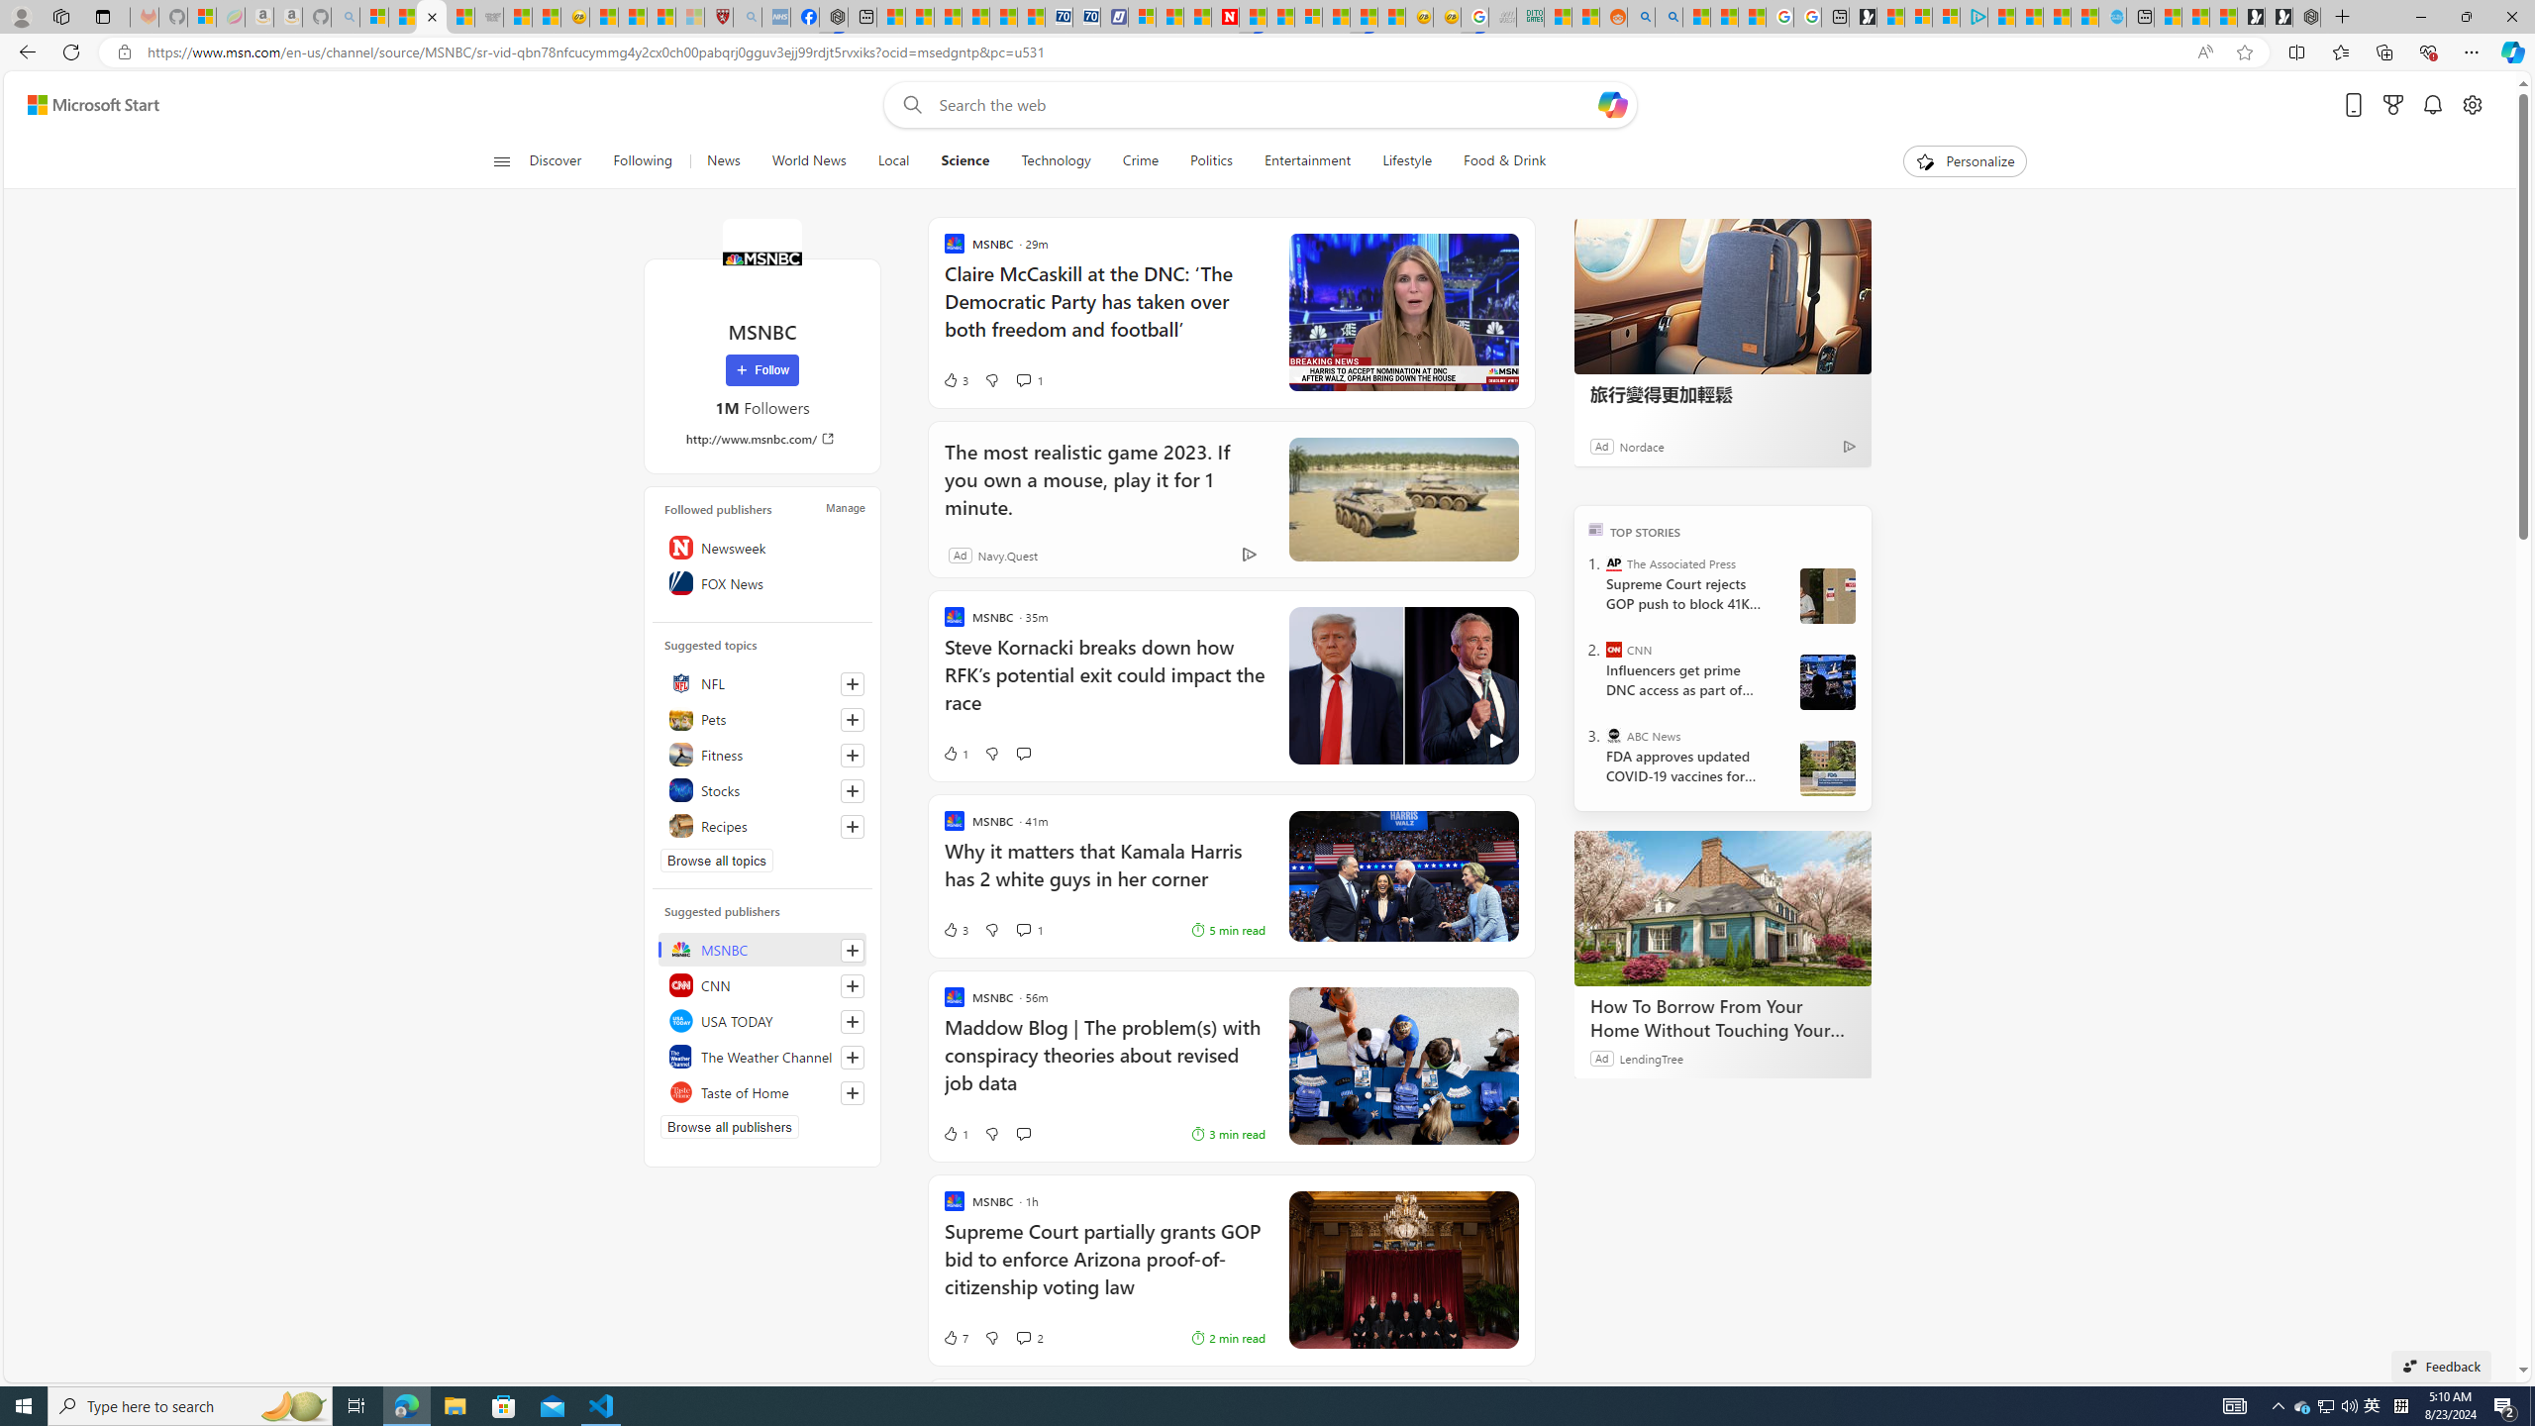 The image size is (2535, 1426). What do you see at coordinates (762, 984) in the screenshot?
I see `CNN` at bounding box center [762, 984].